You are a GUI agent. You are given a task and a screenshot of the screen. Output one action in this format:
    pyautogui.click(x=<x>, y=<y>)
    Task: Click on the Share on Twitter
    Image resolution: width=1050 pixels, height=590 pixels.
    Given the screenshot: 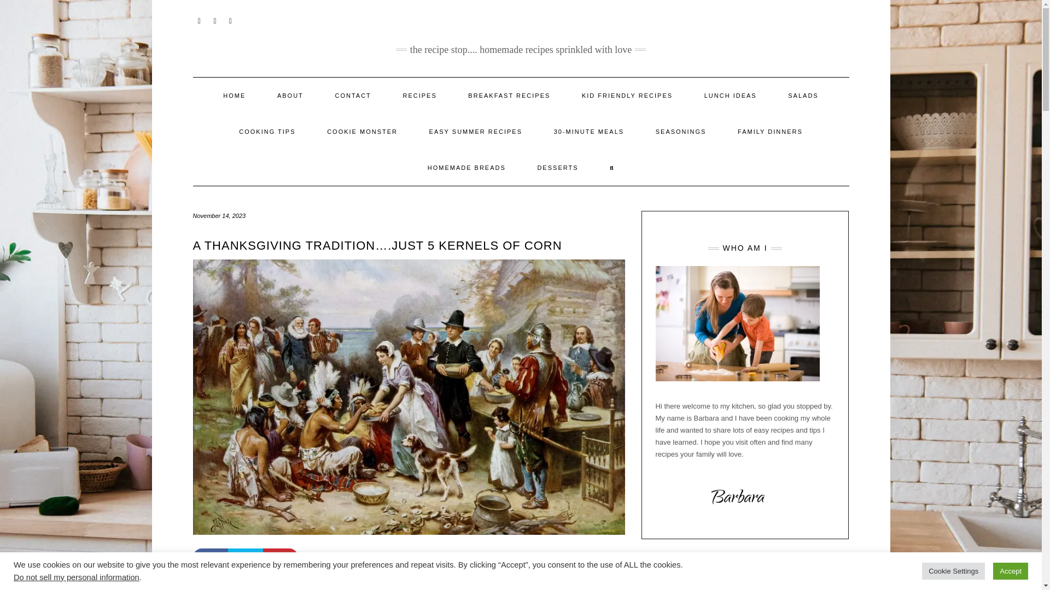 What is the action you would take?
    pyautogui.click(x=245, y=557)
    